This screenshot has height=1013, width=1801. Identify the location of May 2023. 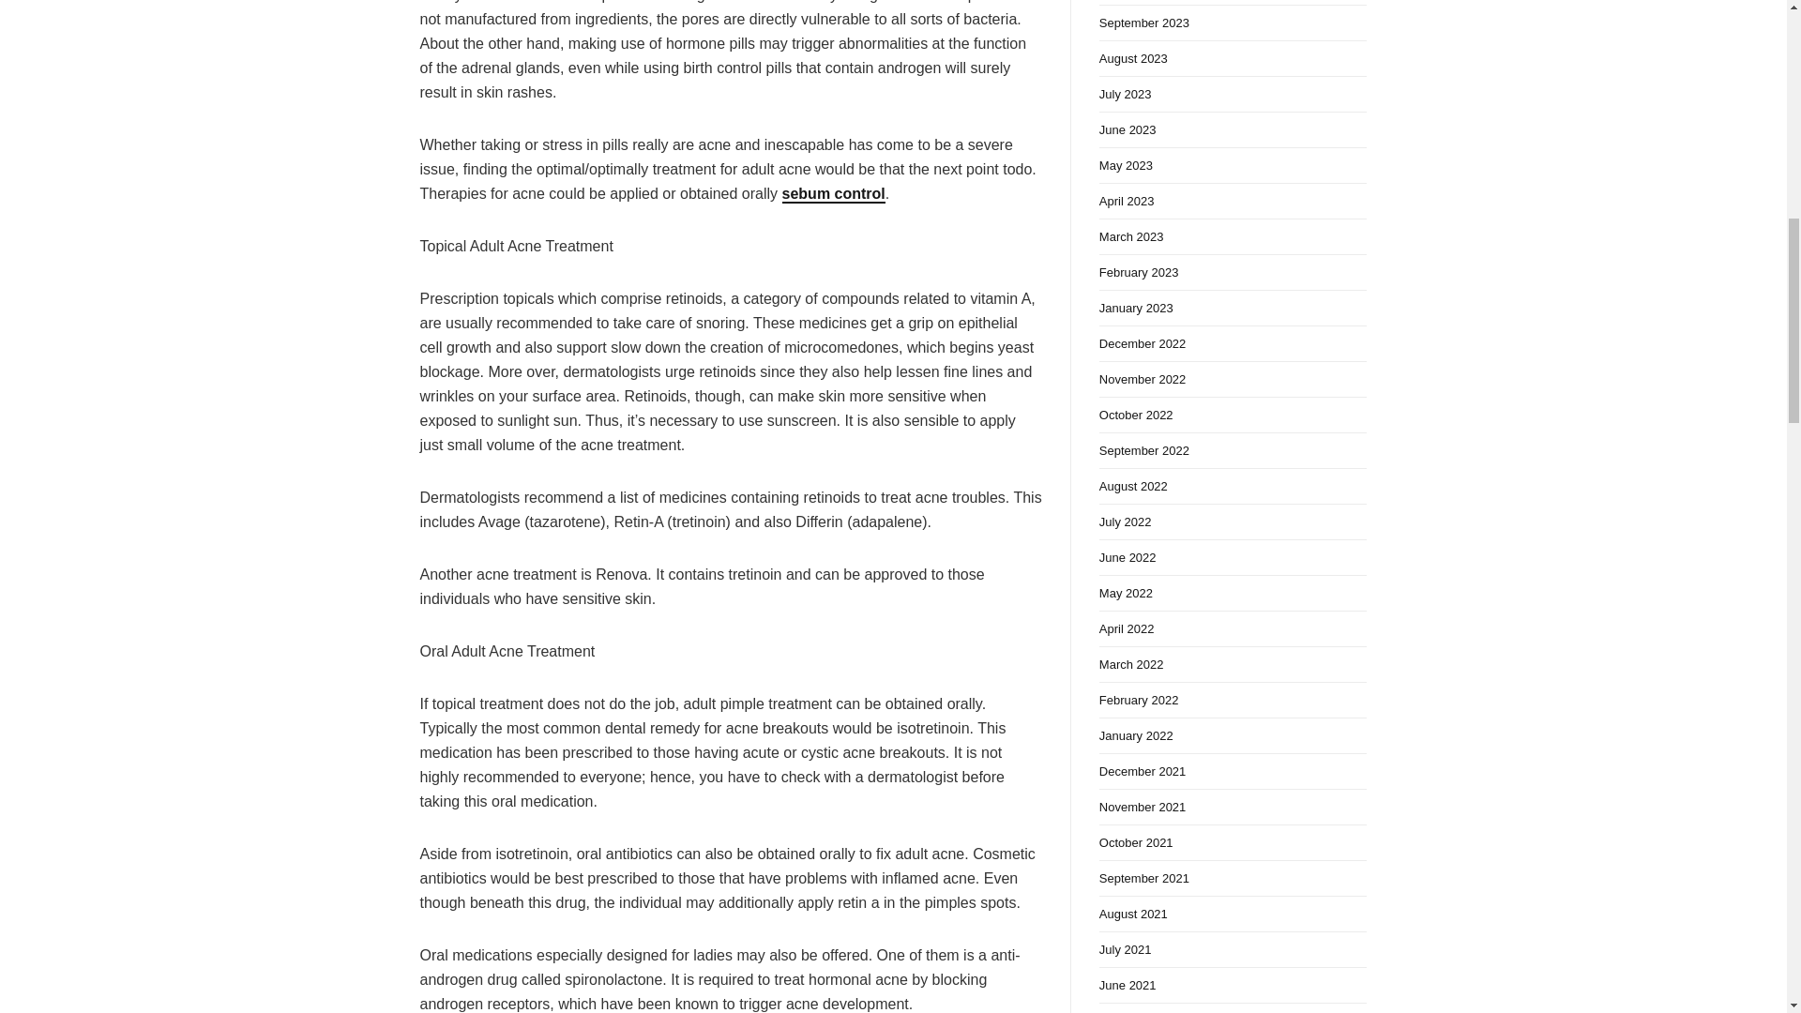
(1233, 165).